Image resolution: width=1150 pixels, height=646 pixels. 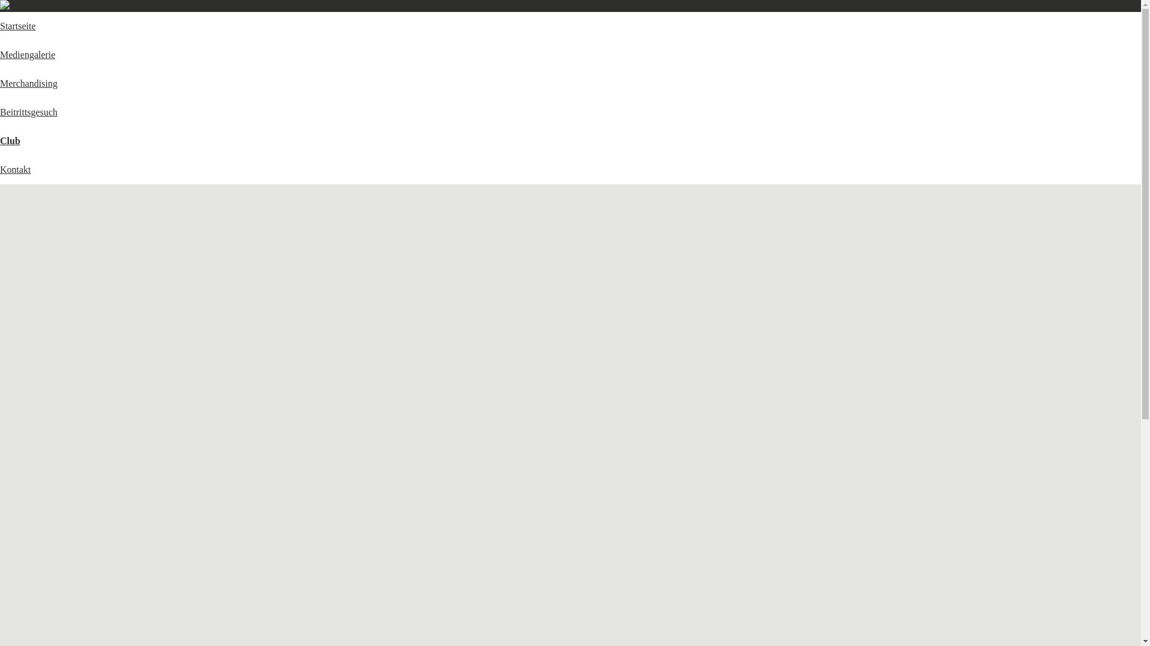 I want to click on Beitrittsgesuch, so click(x=29, y=112).